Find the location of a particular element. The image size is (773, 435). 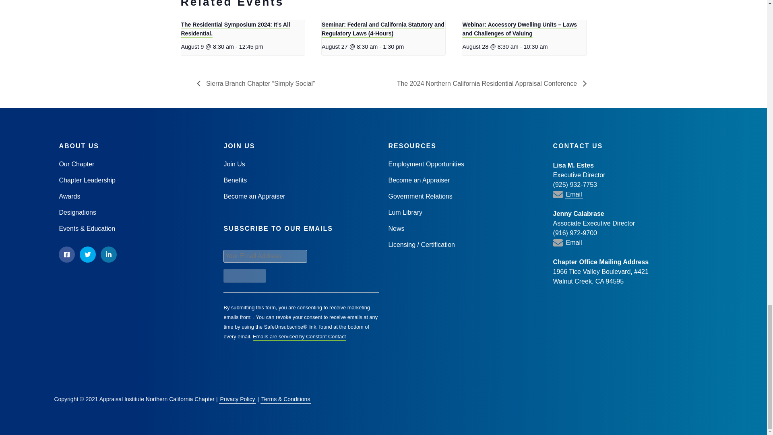

Norcal-AI Twitter is located at coordinates (88, 255).